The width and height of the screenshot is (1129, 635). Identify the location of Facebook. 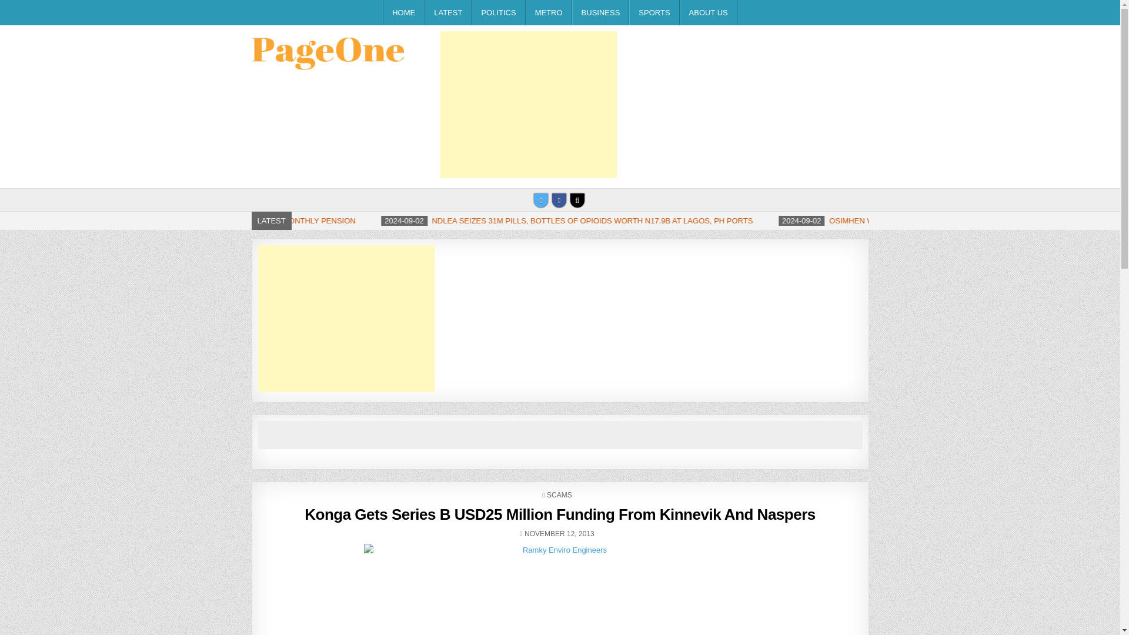
(559, 200).